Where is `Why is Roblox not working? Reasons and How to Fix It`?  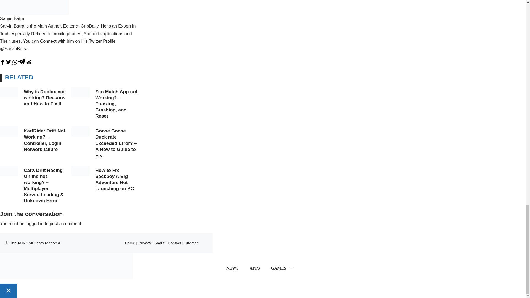
Why is Roblox not working? Reasons and How to Fix It is located at coordinates (44, 98).